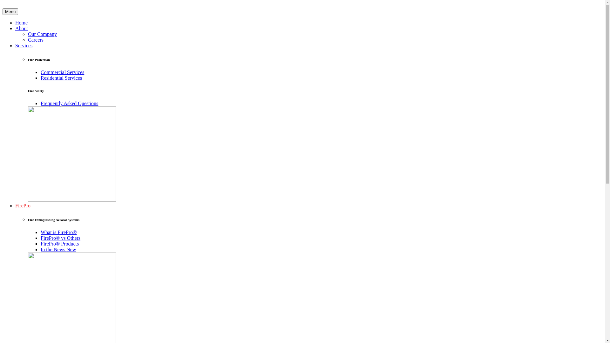 The height and width of the screenshot is (343, 610). I want to click on Commercial Services, so click(62, 72).